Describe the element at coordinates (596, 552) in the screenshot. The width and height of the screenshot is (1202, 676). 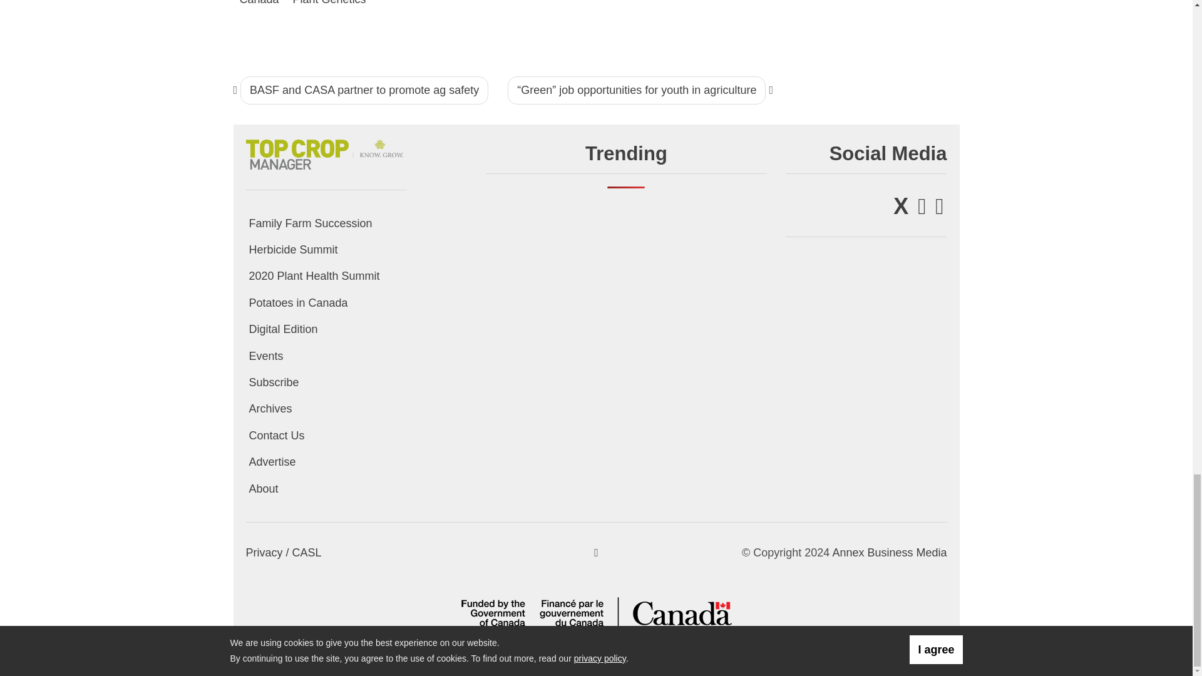
I see `scroll to top` at that location.